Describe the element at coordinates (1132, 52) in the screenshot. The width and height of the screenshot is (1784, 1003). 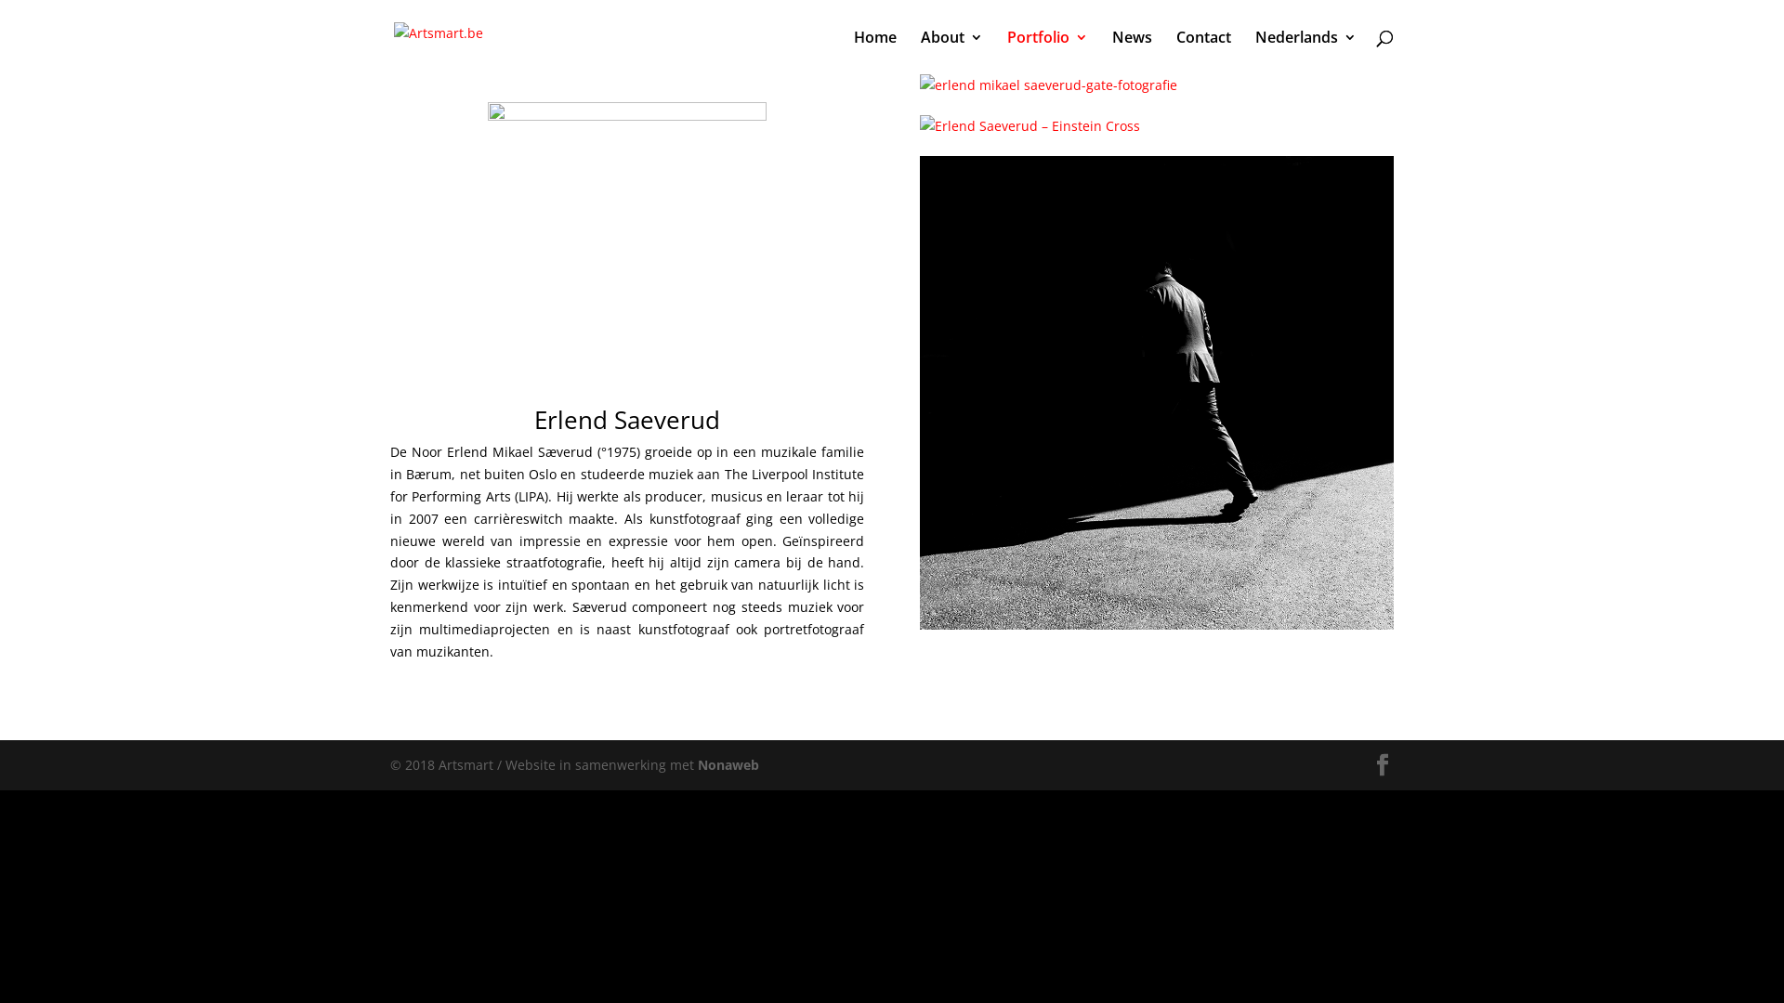
I see `News` at that location.